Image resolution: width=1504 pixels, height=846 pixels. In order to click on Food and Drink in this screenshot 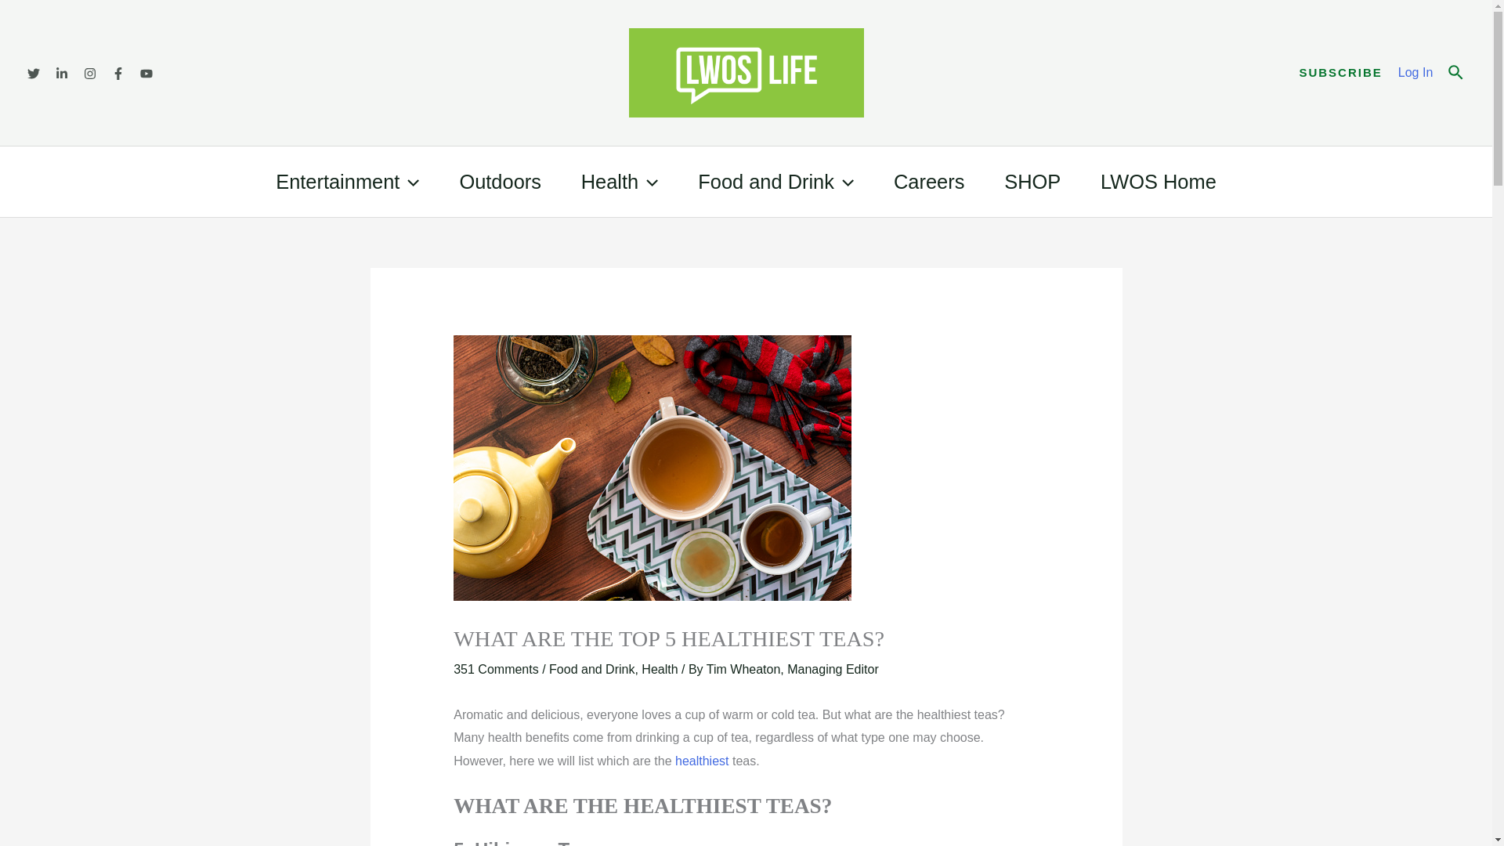, I will do `click(591, 669)`.